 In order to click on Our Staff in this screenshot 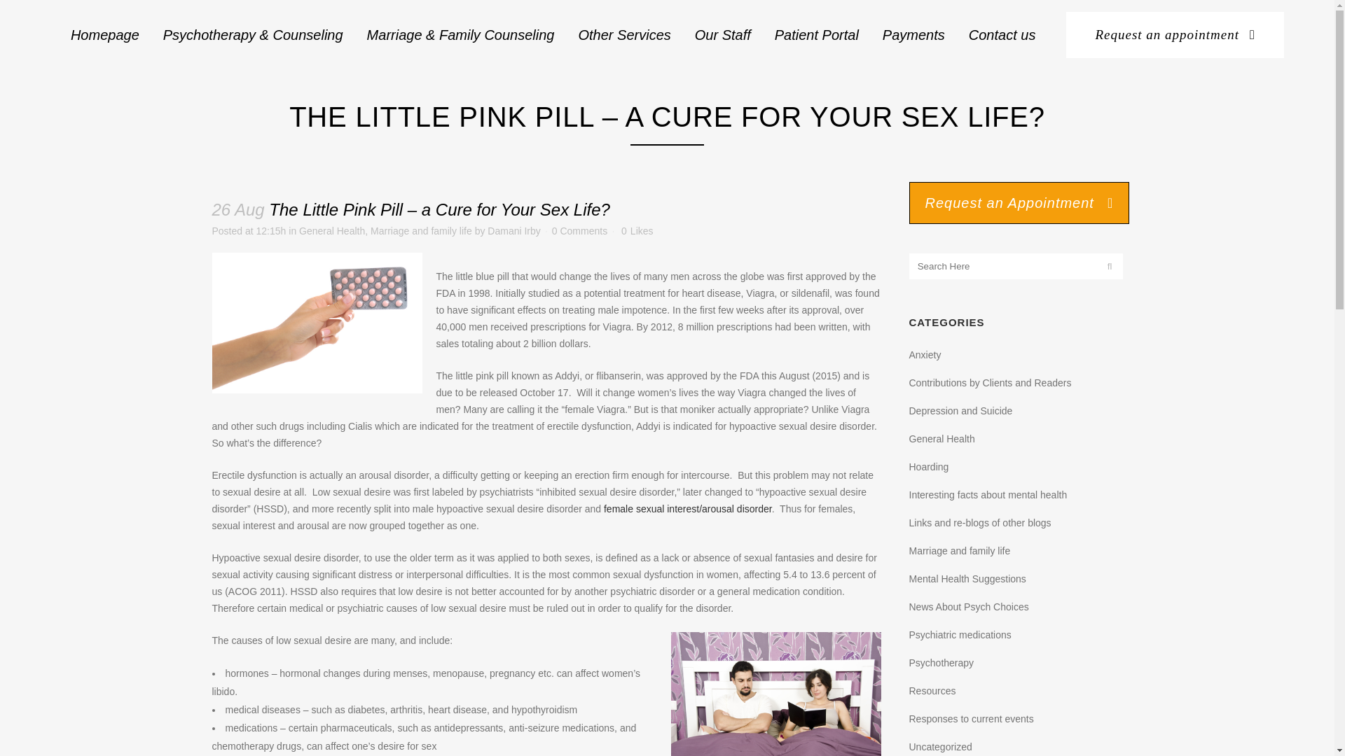, I will do `click(723, 35)`.